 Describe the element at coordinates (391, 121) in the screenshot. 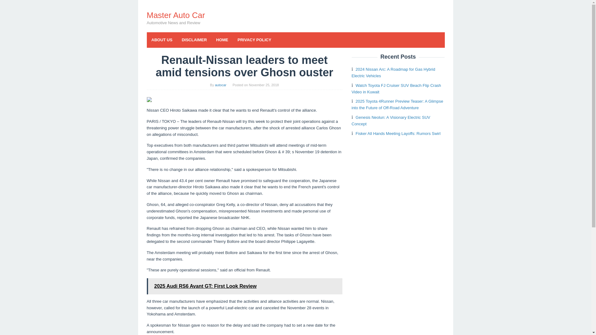

I see `Genesis Neolun: A Visionary Electric SUV Concept` at that location.